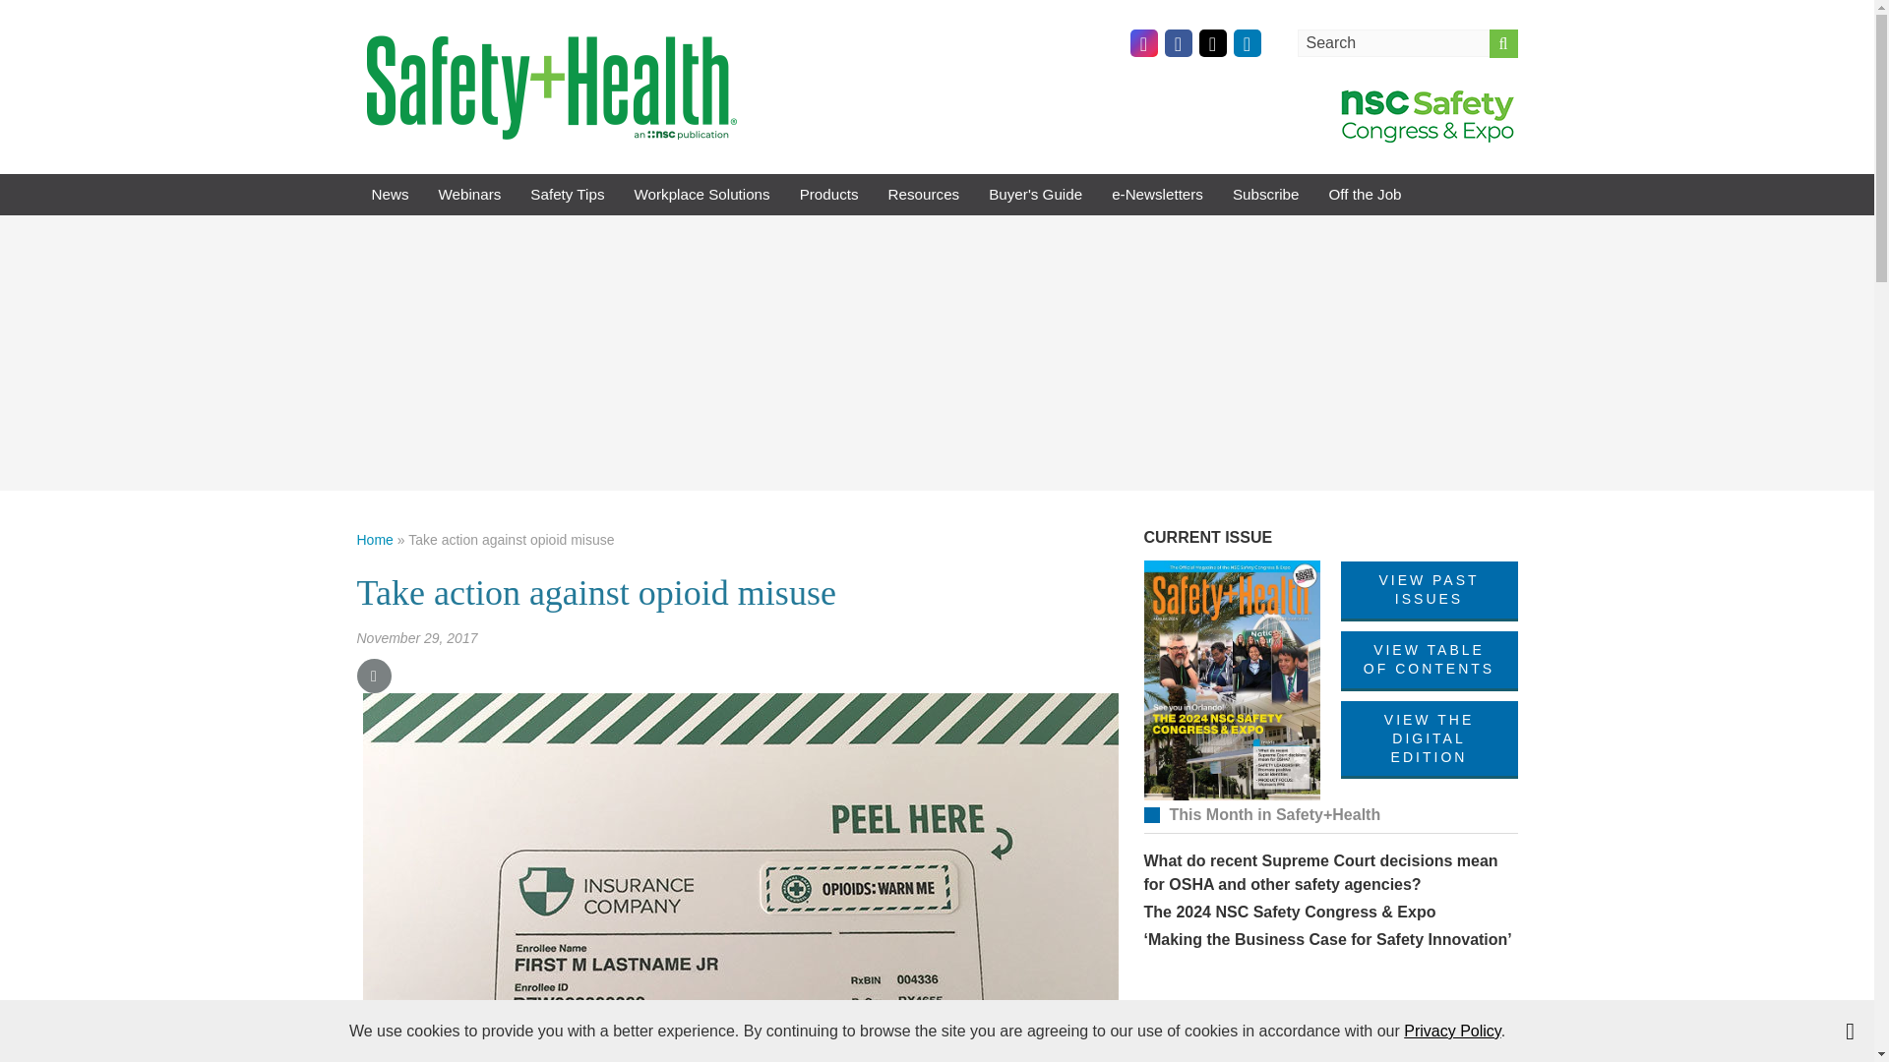 The width and height of the screenshot is (1889, 1062). Describe the element at coordinates (390, 195) in the screenshot. I see `News` at that location.